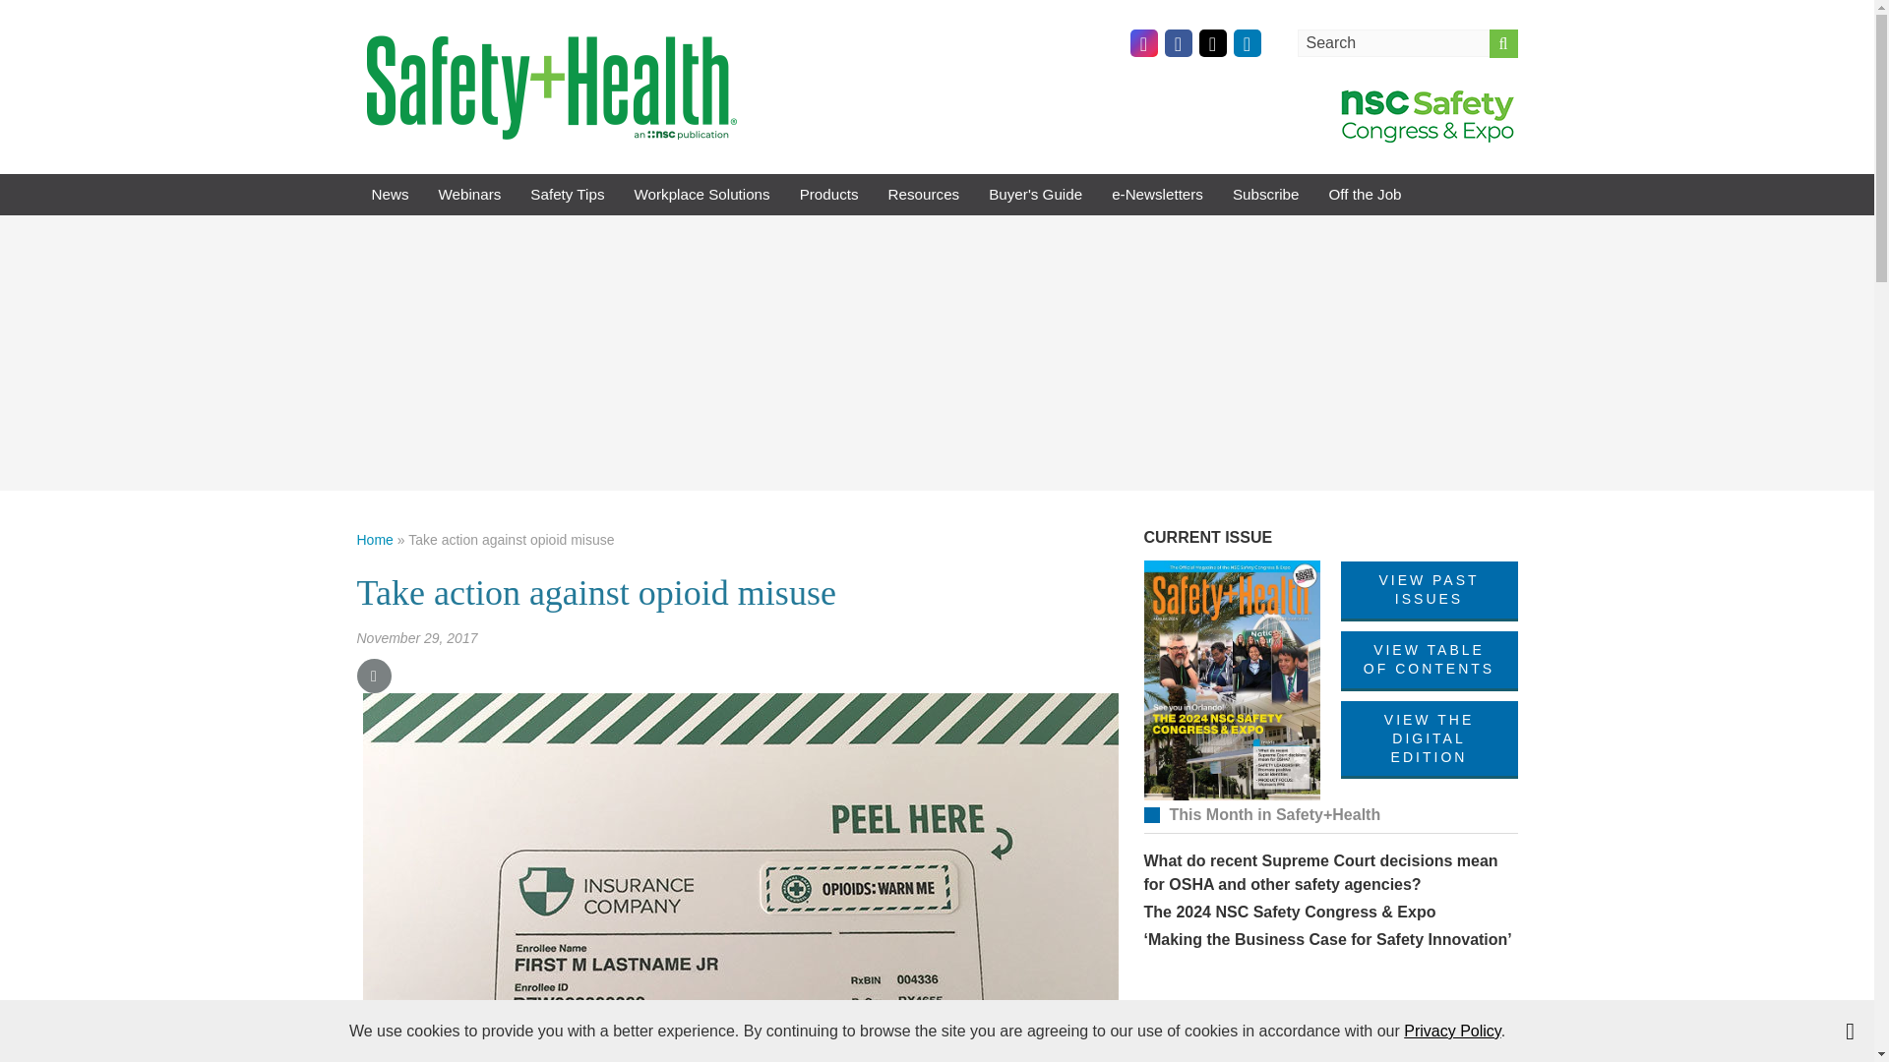 The width and height of the screenshot is (1889, 1062). Describe the element at coordinates (390, 195) in the screenshot. I see `News` at that location.